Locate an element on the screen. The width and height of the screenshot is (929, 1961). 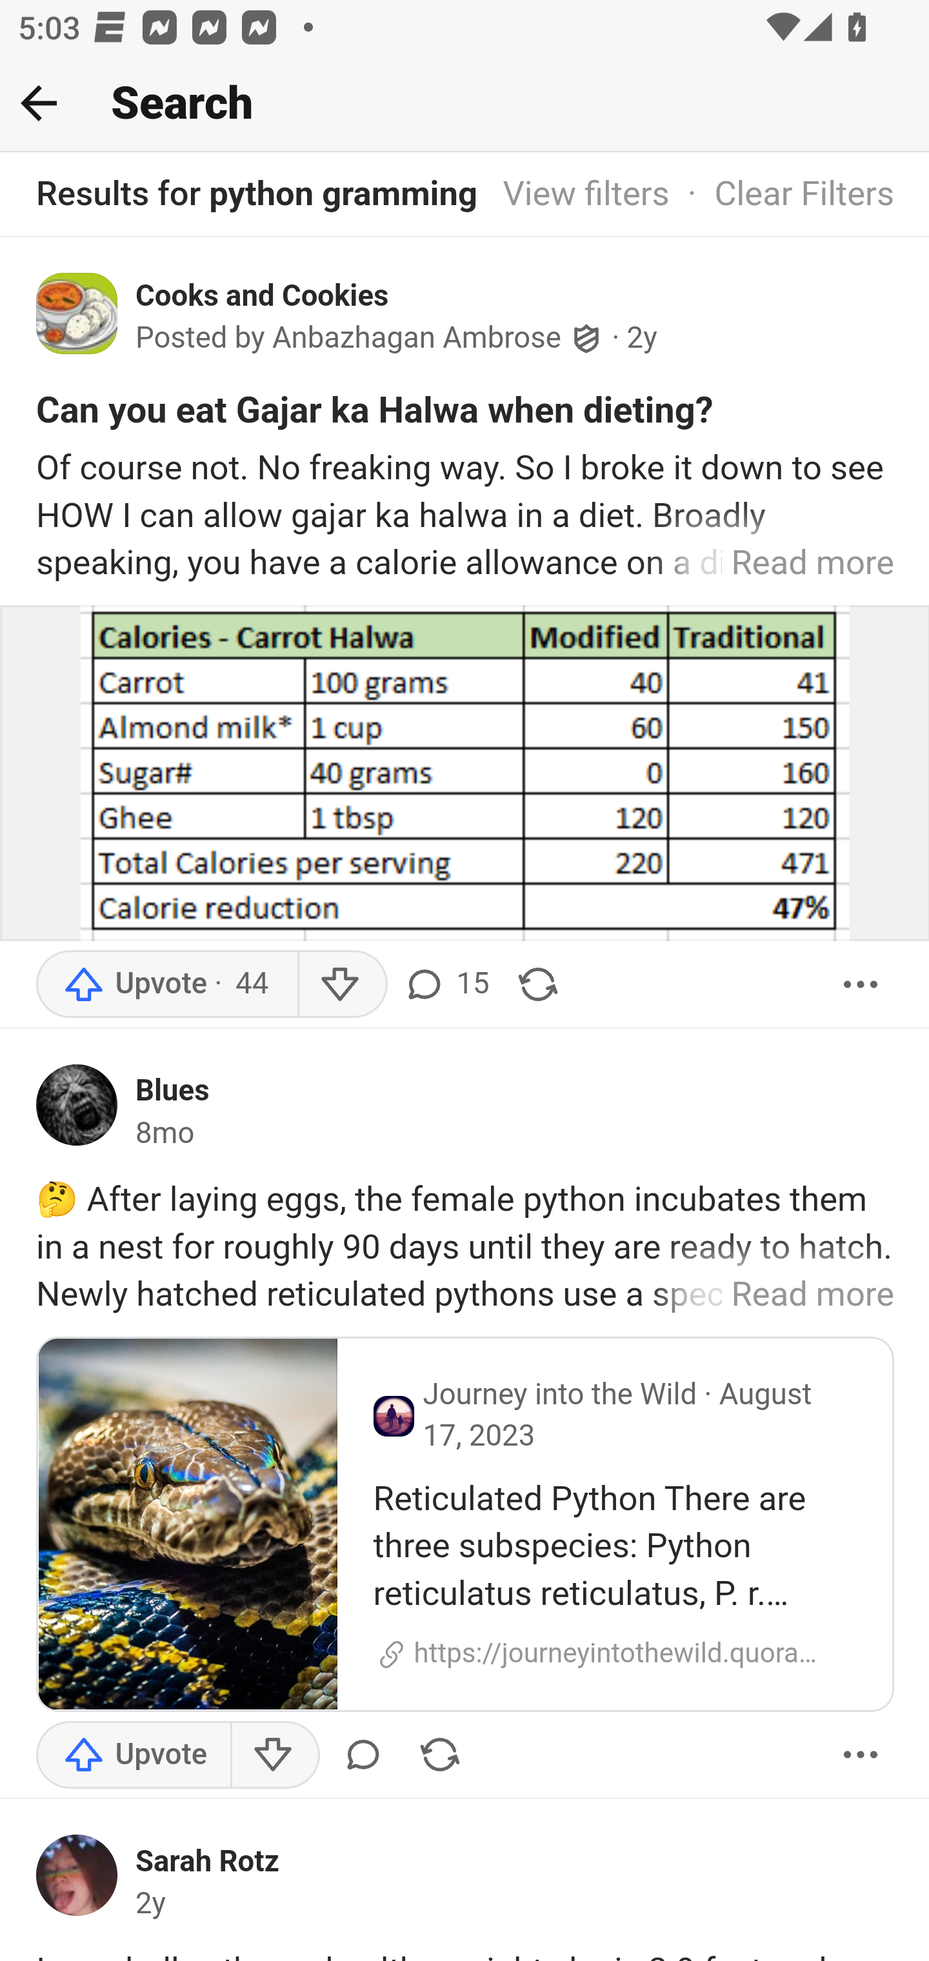
Upvote is located at coordinates (167, 984).